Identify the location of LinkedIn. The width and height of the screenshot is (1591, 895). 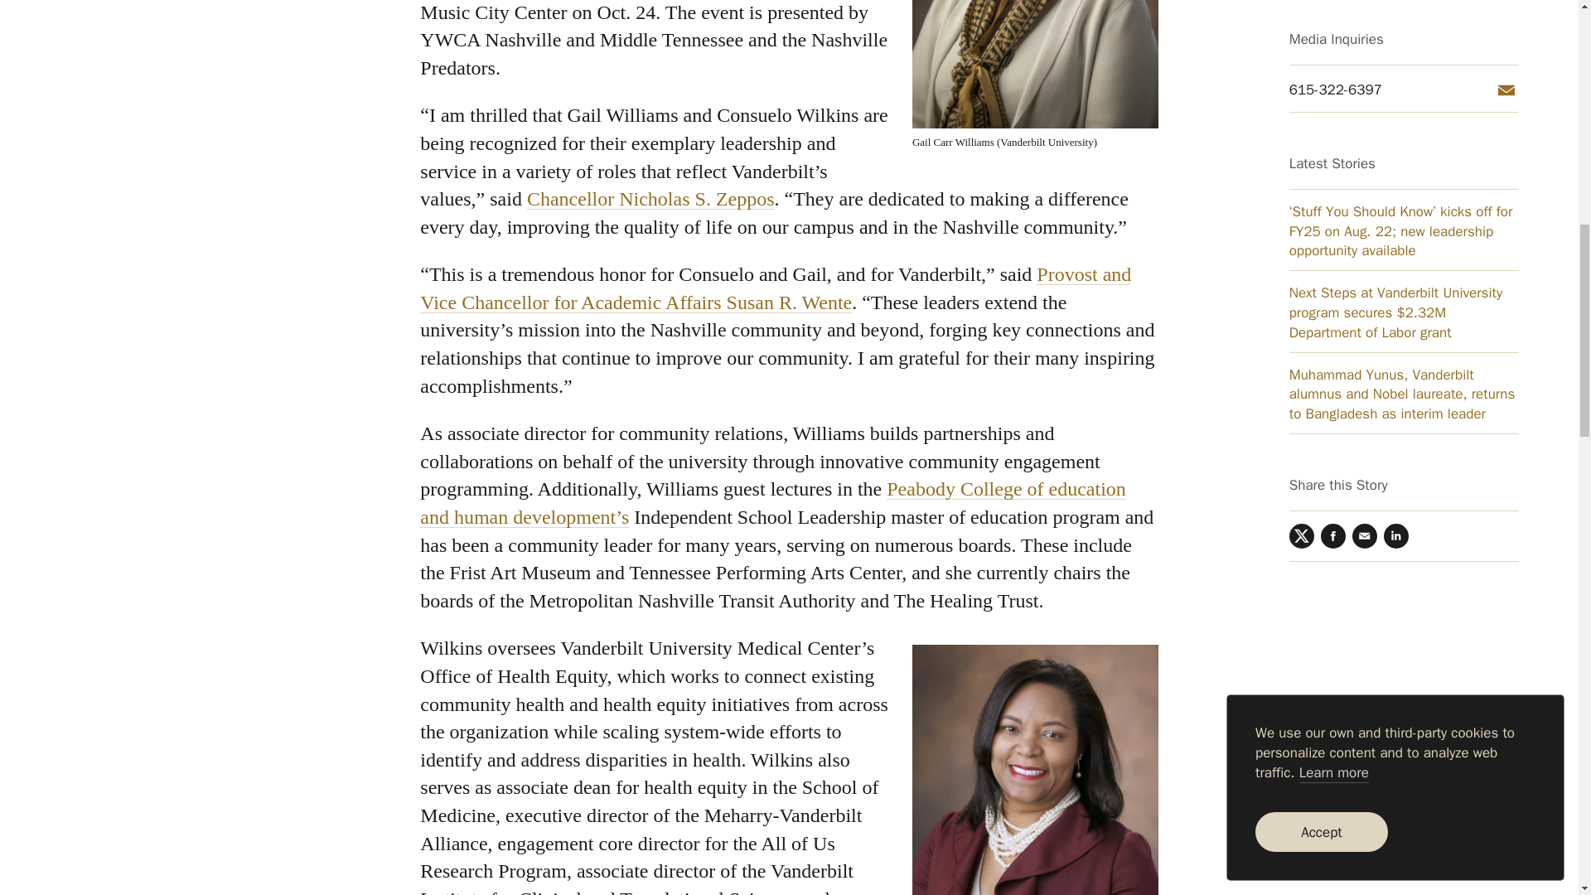
(1395, 134).